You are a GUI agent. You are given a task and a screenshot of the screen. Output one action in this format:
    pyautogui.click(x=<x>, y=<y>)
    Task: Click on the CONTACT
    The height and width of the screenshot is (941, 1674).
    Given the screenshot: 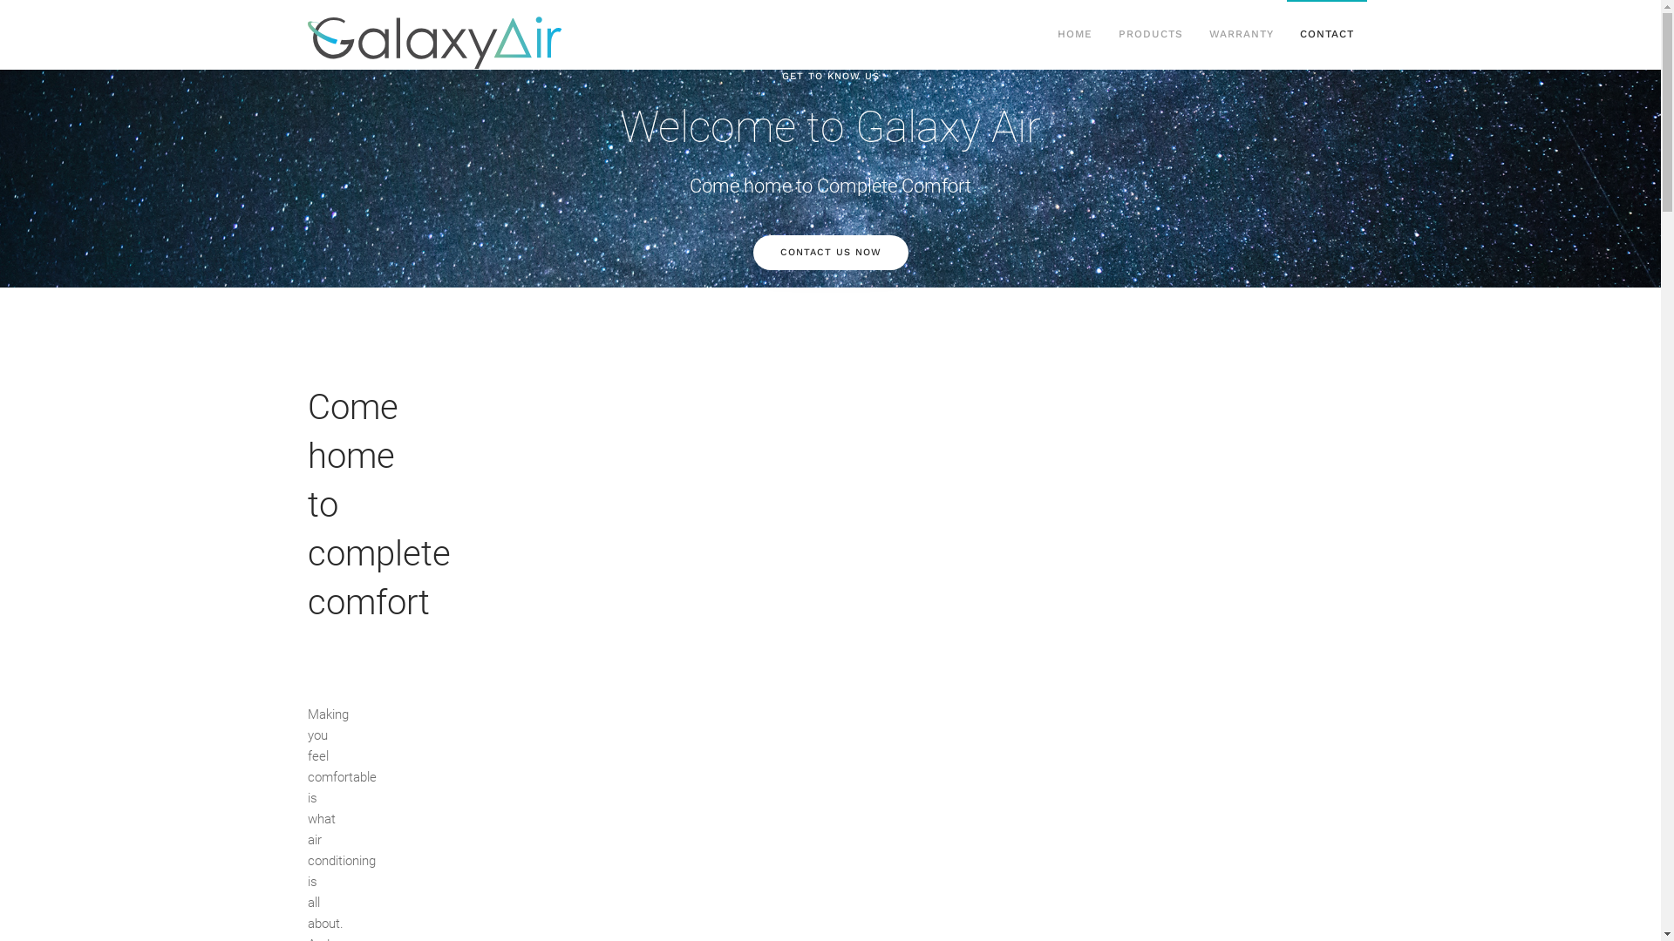 What is the action you would take?
    pyautogui.click(x=1327, y=35)
    